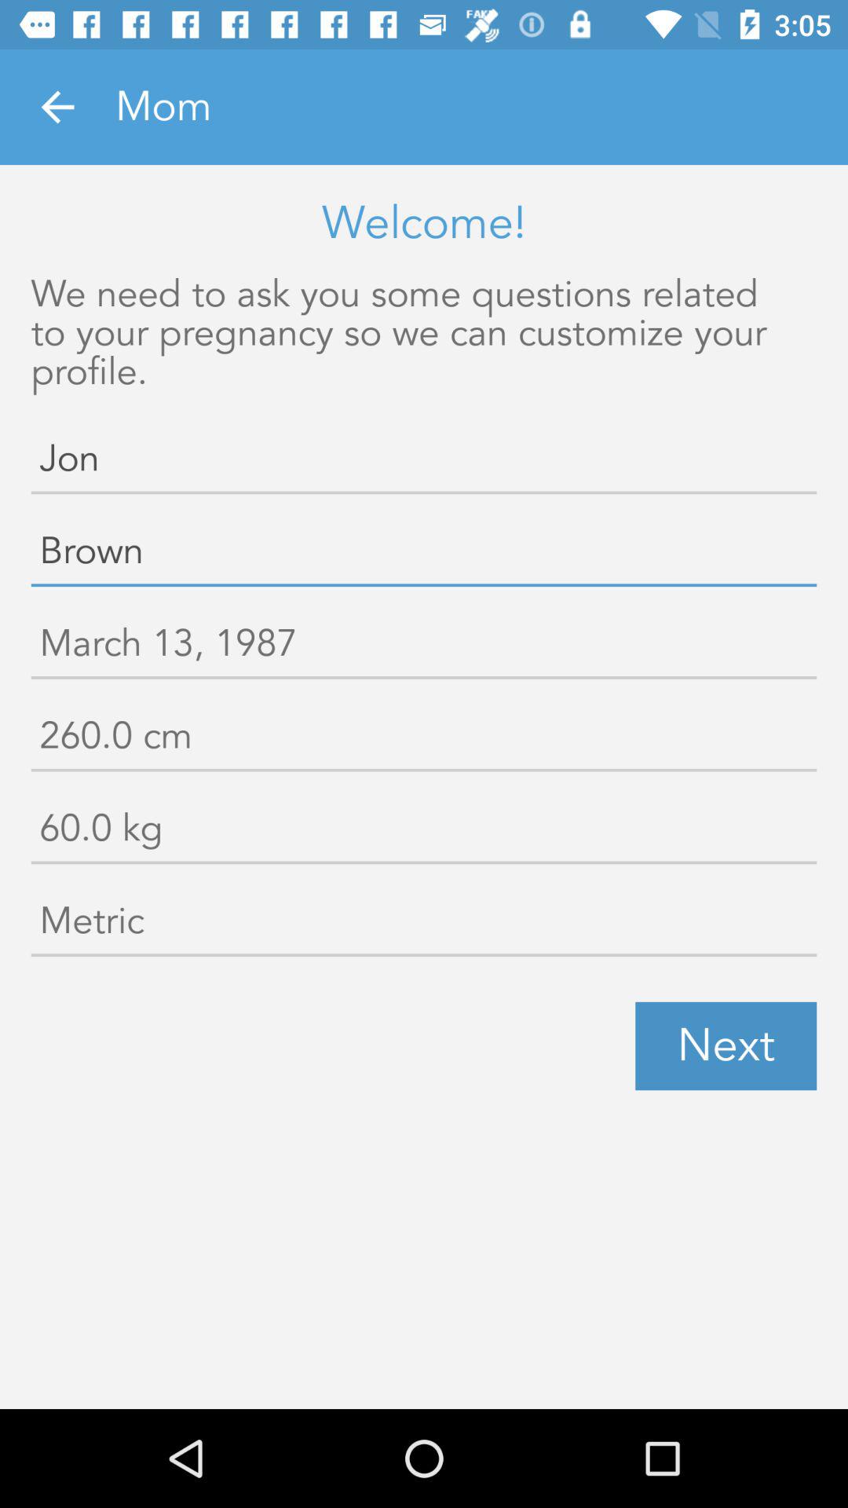 The image size is (848, 1508). Describe the element at coordinates (481, 107) in the screenshot. I see `swipe until the mom item` at that location.